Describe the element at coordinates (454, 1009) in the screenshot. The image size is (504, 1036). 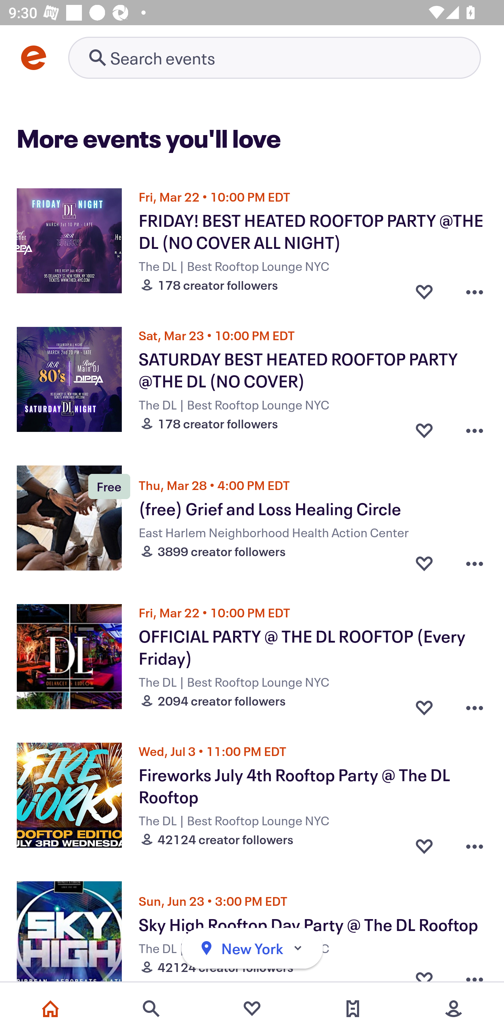
I see `More` at that location.